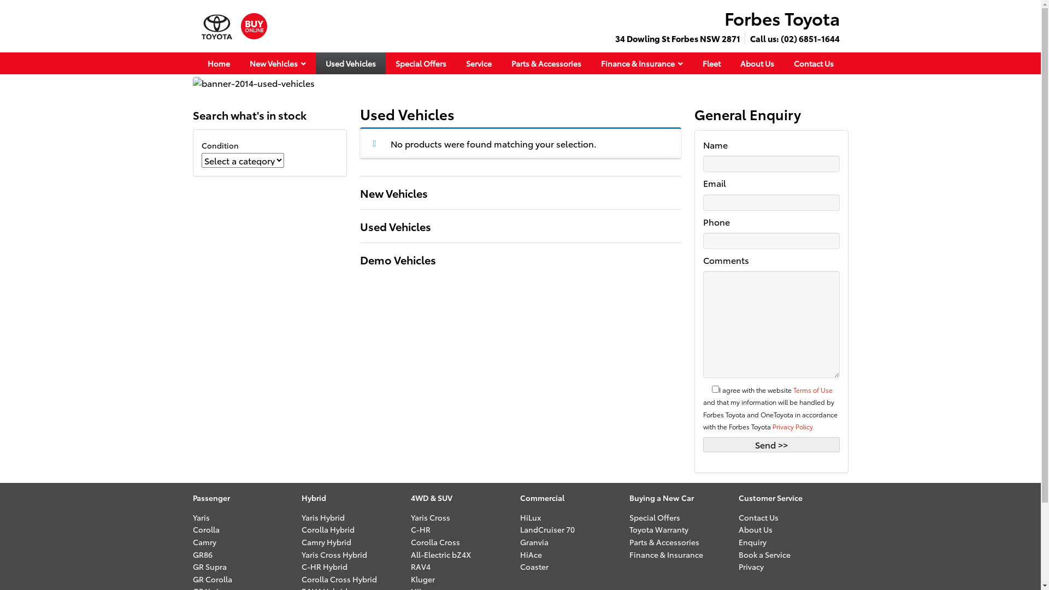 The height and width of the screenshot is (590, 1049). I want to click on Privacy Policy., so click(793, 426).